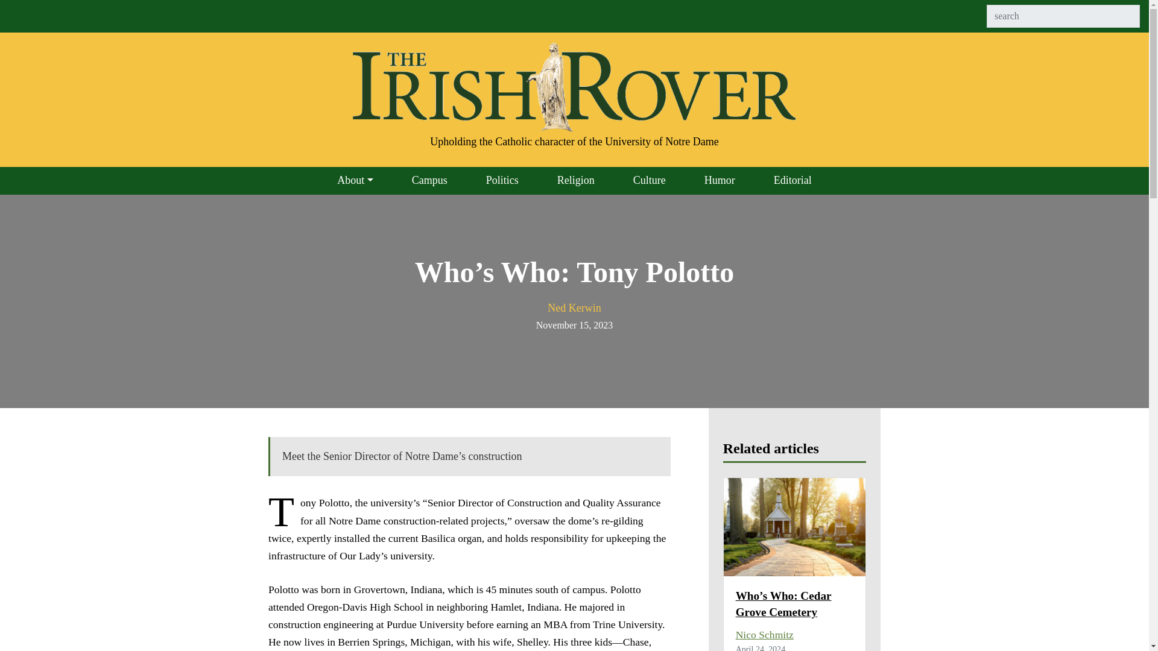 Image resolution: width=1158 pixels, height=651 pixels. What do you see at coordinates (764, 634) in the screenshot?
I see `Nico Schmitz` at bounding box center [764, 634].